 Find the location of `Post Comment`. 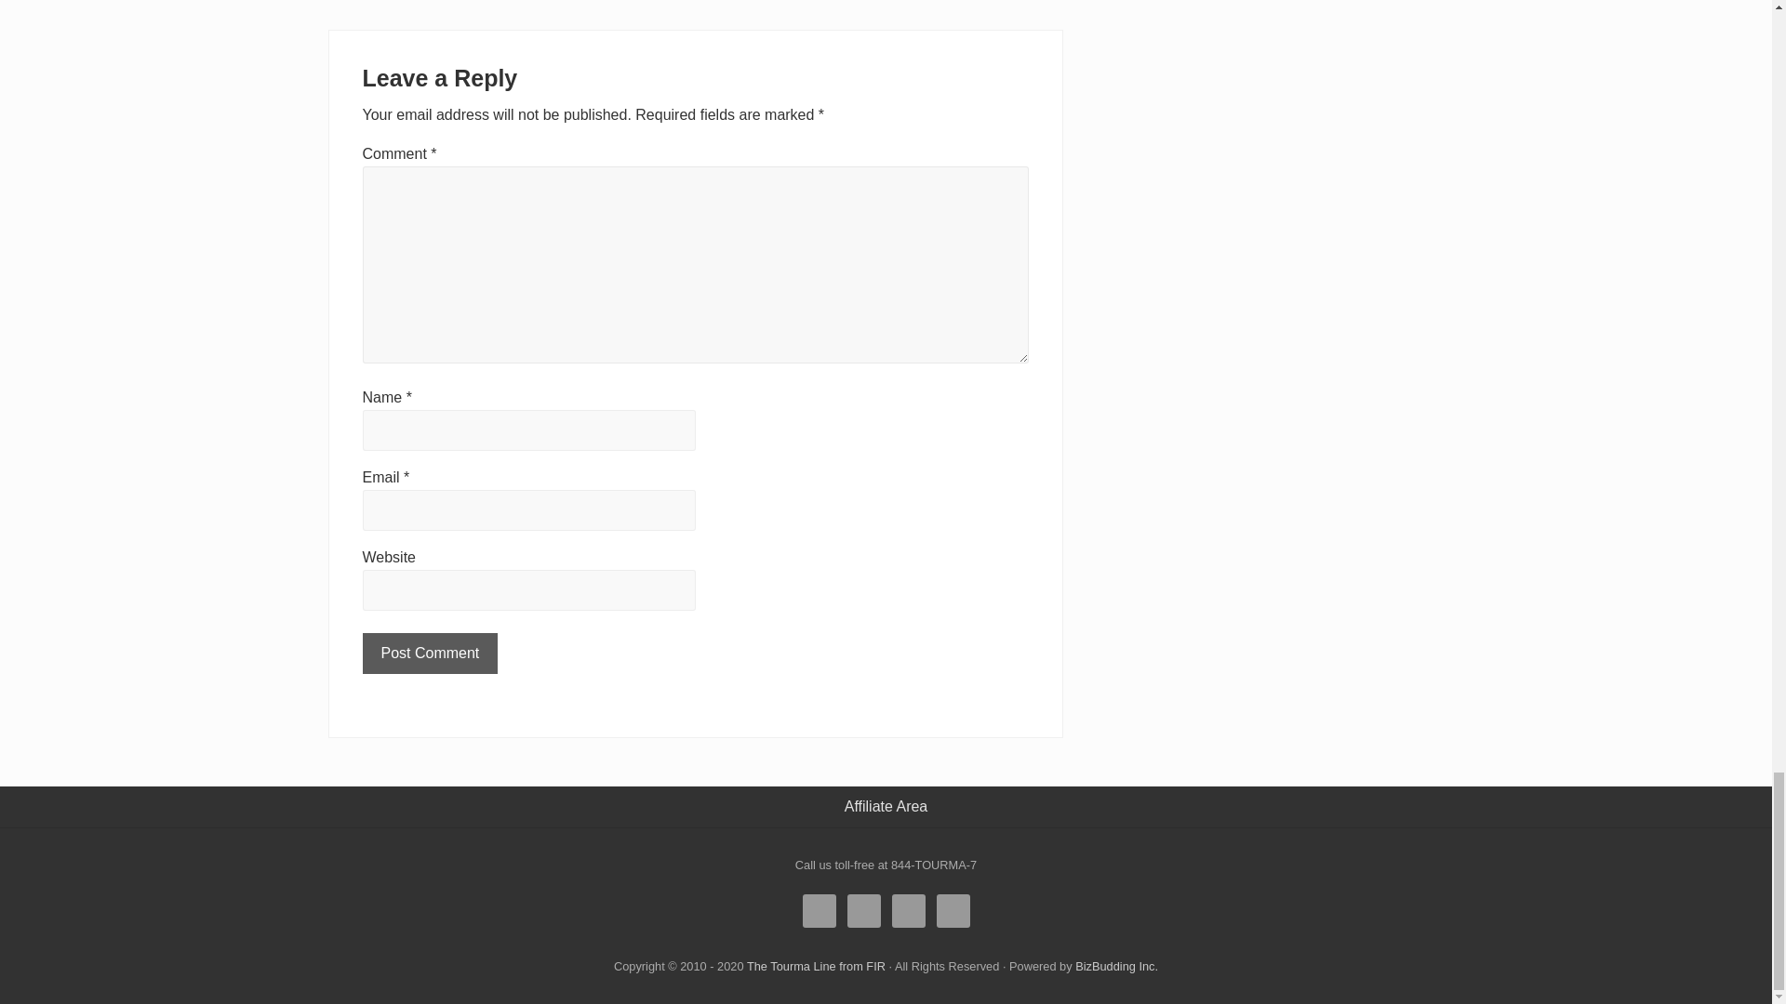

Post Comment is located at coordinates (430, 653).